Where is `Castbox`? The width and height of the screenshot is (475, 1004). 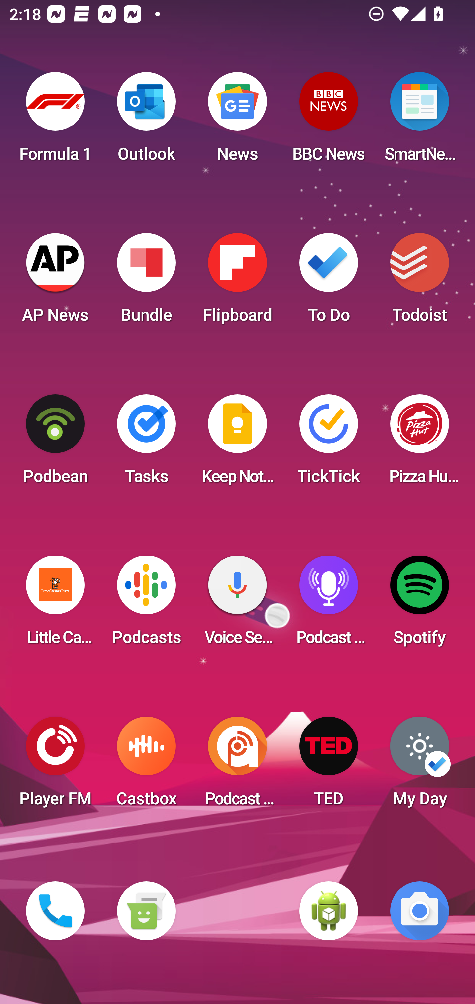 Castbox is located at coordinates (146, 766).